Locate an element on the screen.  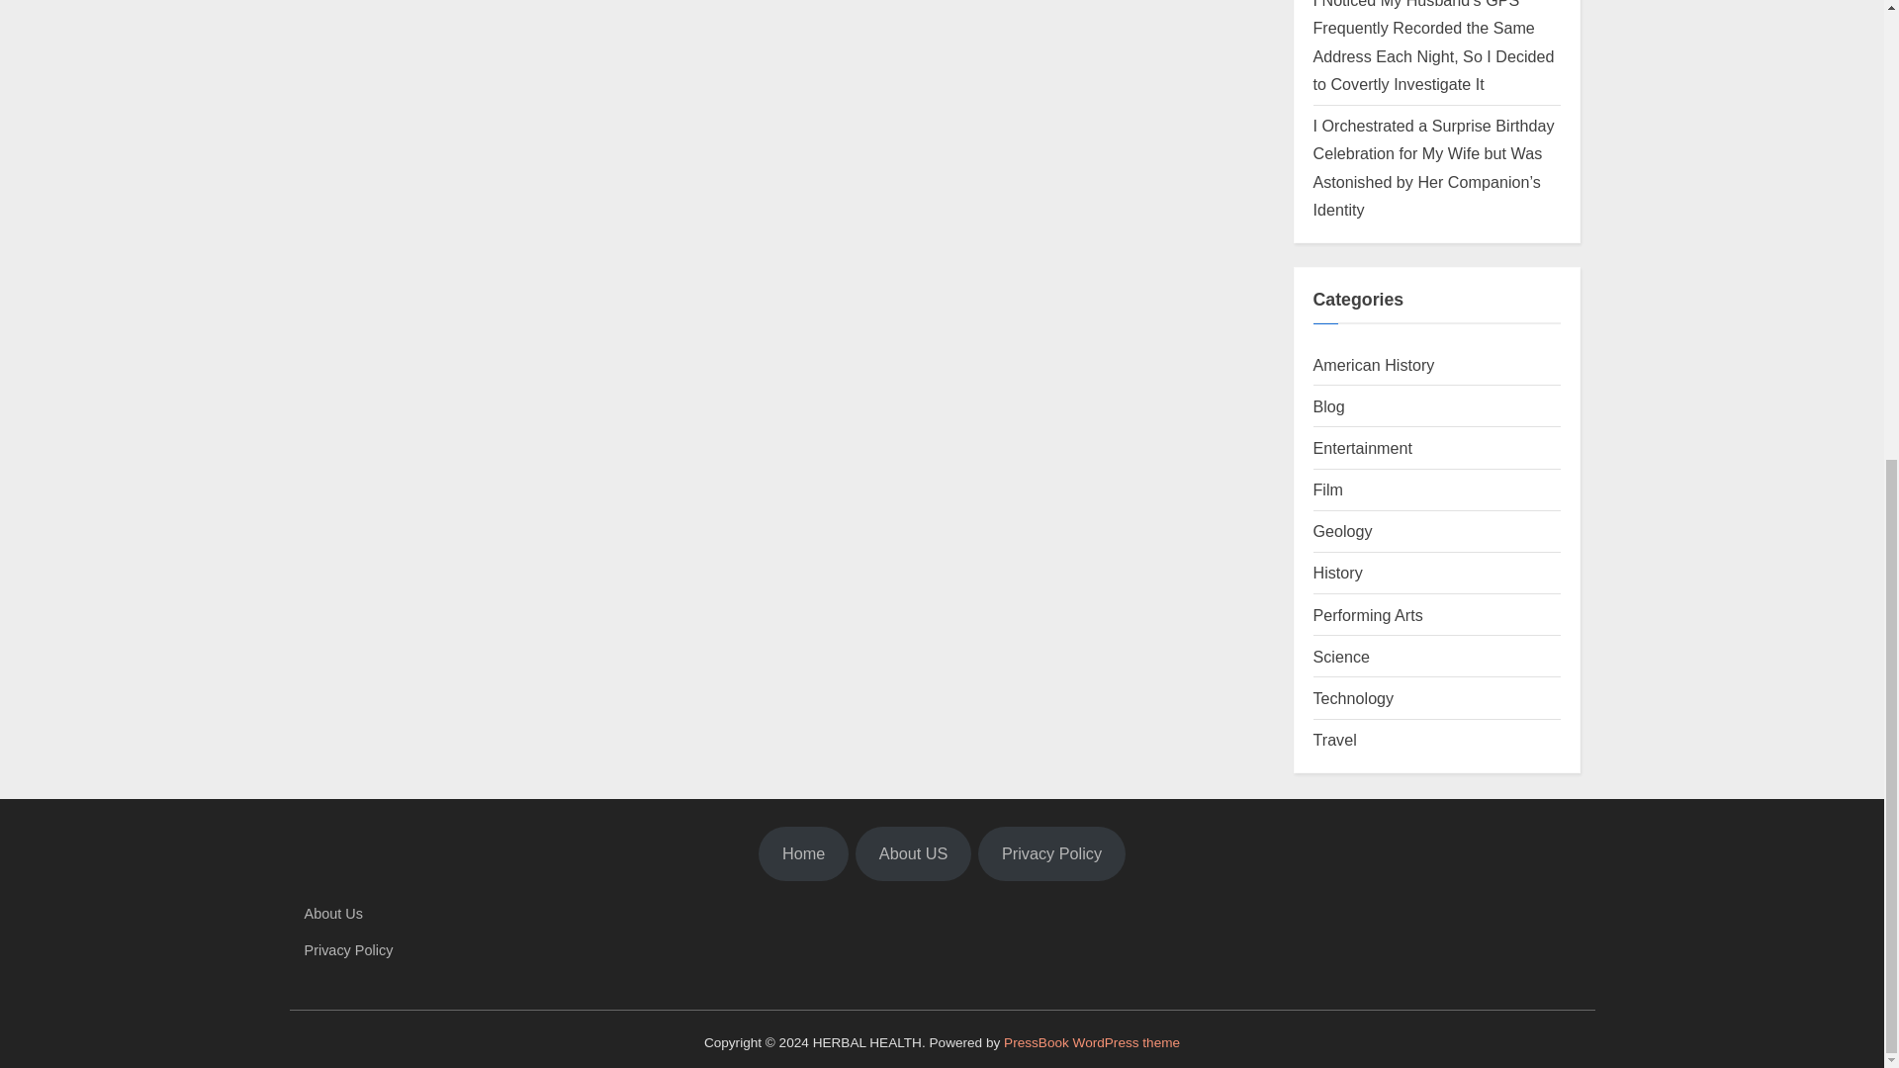
Performing Arts is located at coordinates (1368, 615).